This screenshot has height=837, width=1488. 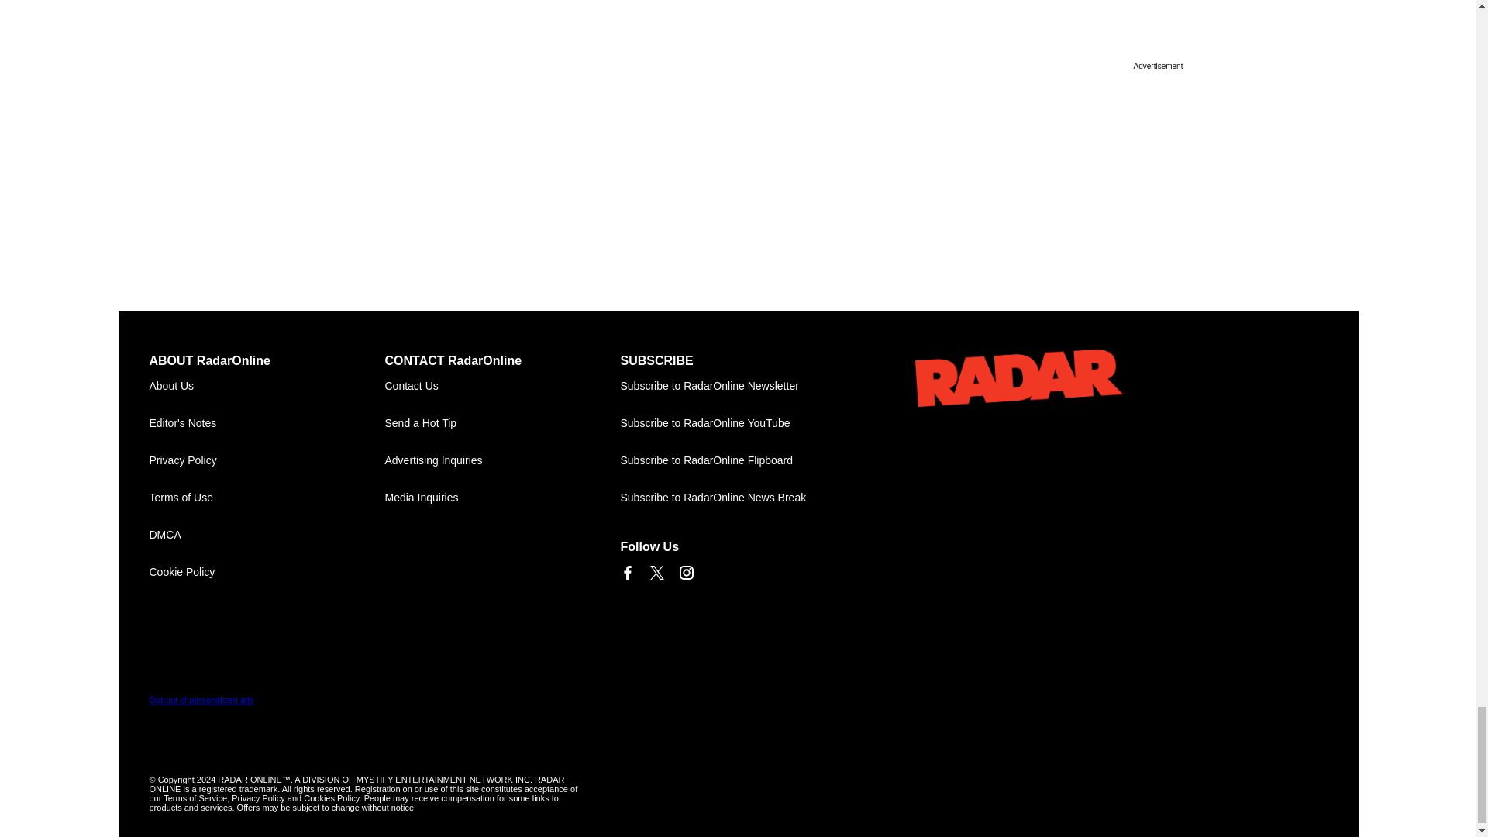 What do you see at coordinates (267, 535) in the screenshot?
I see `DMCA` at bounding box center [267, 535].